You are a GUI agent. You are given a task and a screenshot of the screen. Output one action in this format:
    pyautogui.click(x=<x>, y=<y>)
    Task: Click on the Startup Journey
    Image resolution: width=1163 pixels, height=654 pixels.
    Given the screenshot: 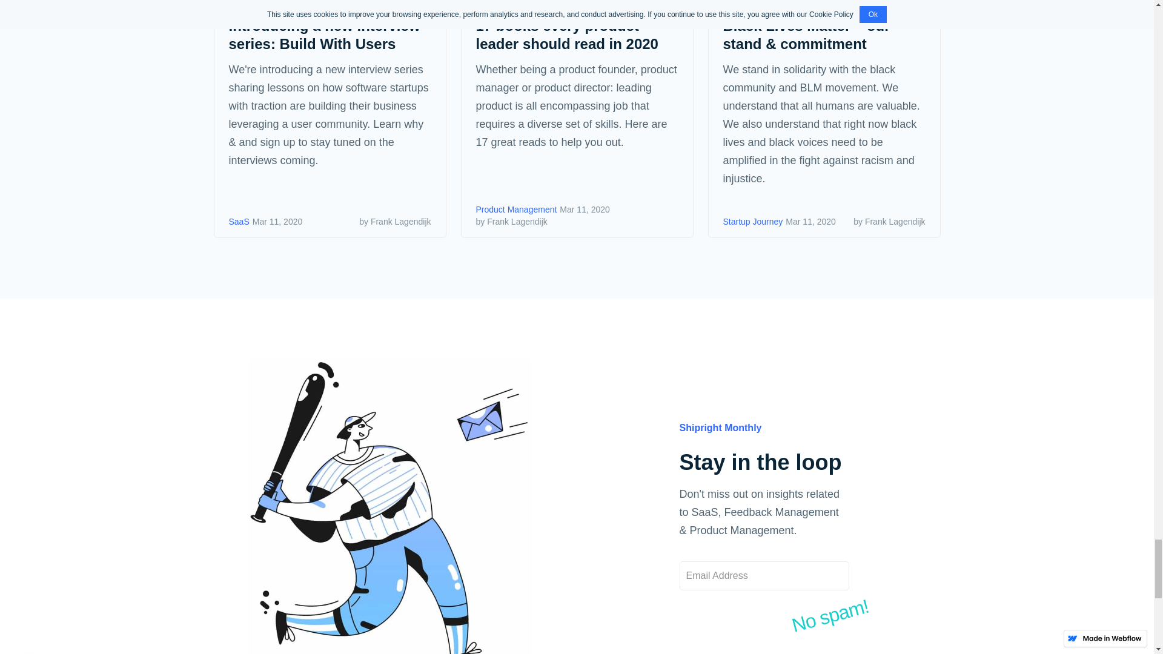 What is the action you would take?
    pyautogui.click(x=753, y=222)
    